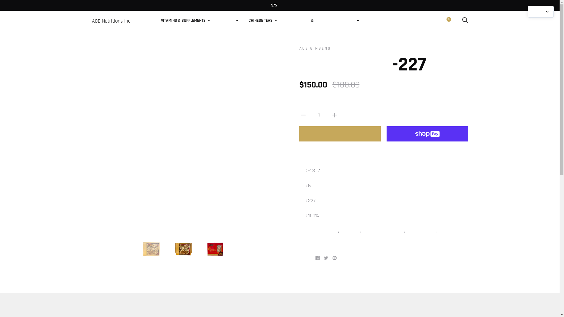 The image size is (564, 317). Describe the element at coordinates (117, 99) in the screenshot. I see `MMK` at that location.